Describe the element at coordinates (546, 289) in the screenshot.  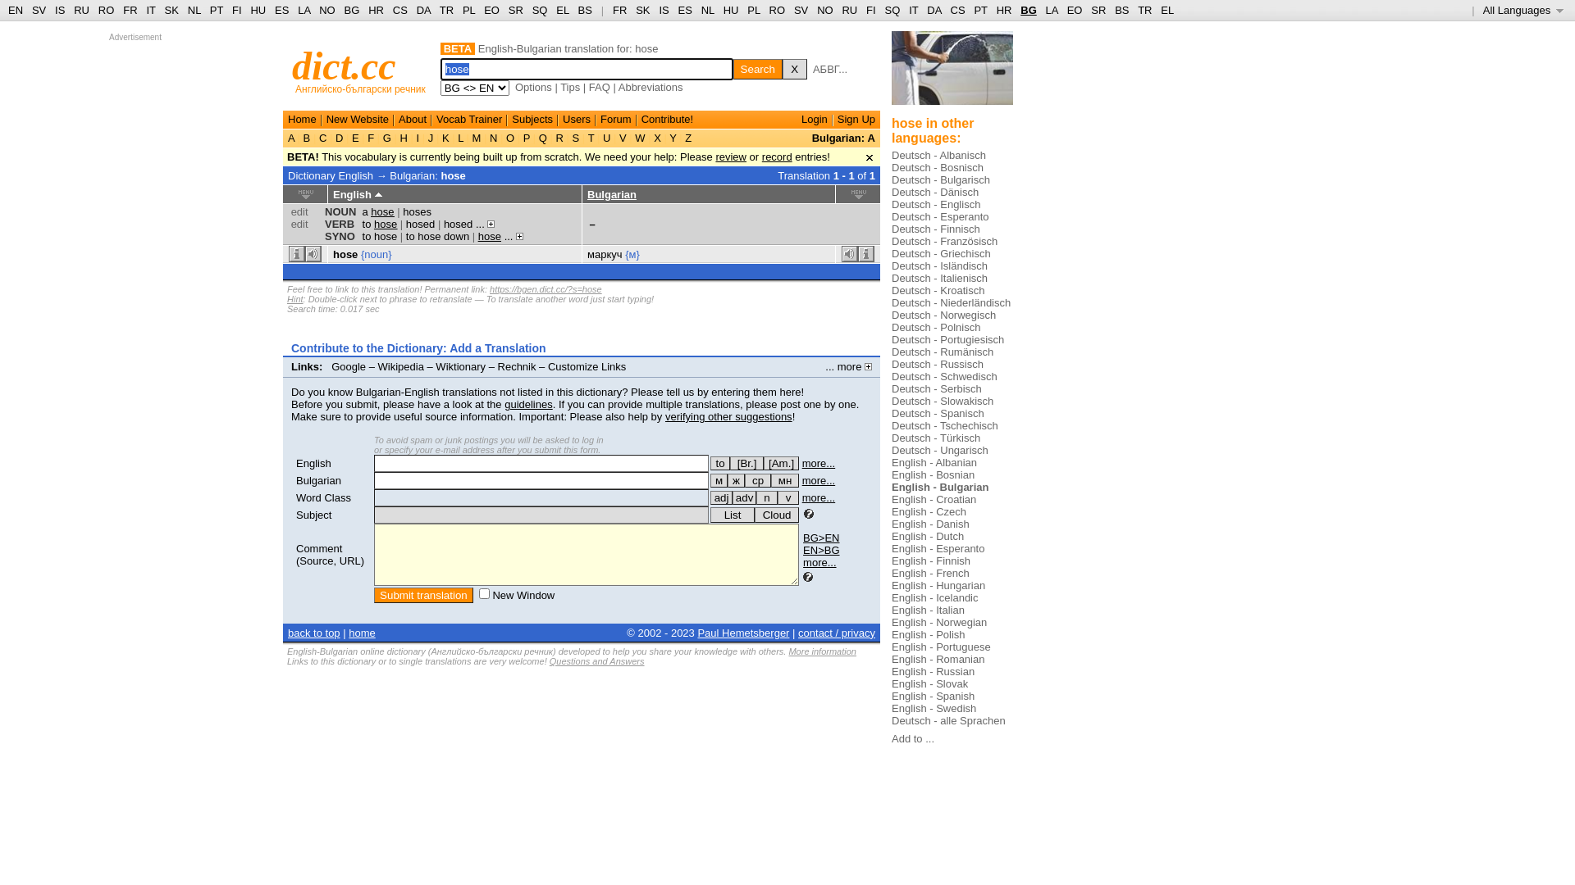
I see `https://bgen.dict.cc/?s=hose` at that location.